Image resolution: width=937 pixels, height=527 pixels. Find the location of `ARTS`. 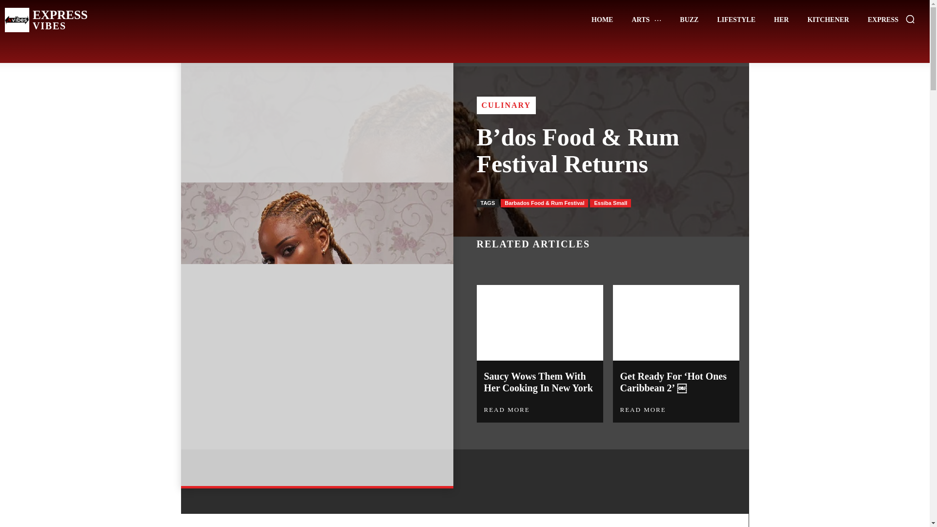

ARTS is located at coordinates (646, 20).